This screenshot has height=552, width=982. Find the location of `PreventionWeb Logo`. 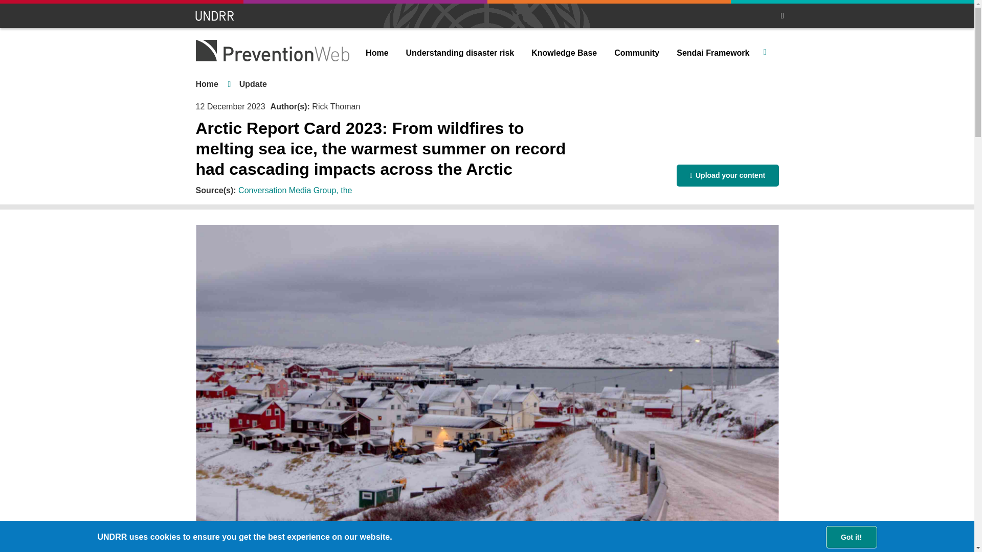

PreventionWeb Logo is located at coordinates (272, 50).